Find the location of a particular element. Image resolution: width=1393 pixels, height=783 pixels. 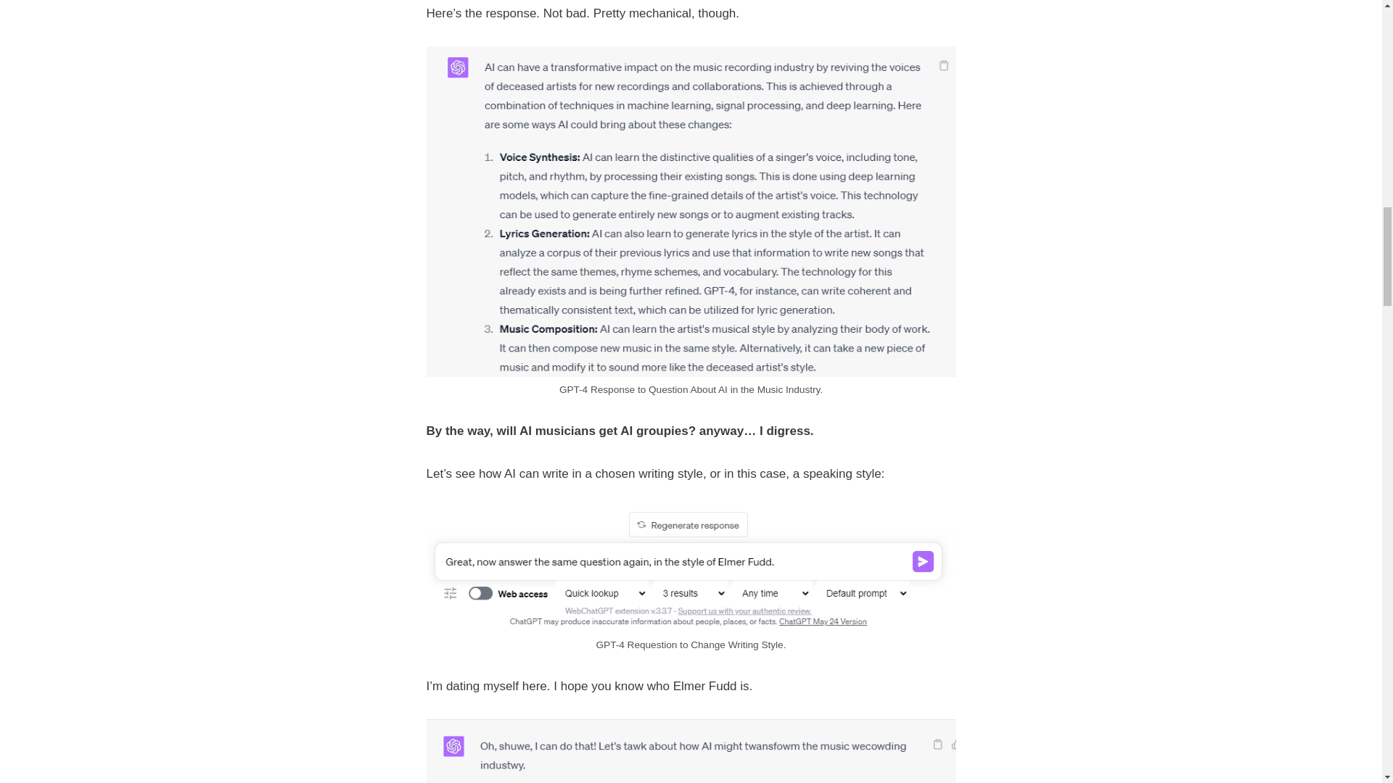

Will AI Replace Content Writers? Fear or Fear Not 3 is located at coordinates (691, 568).